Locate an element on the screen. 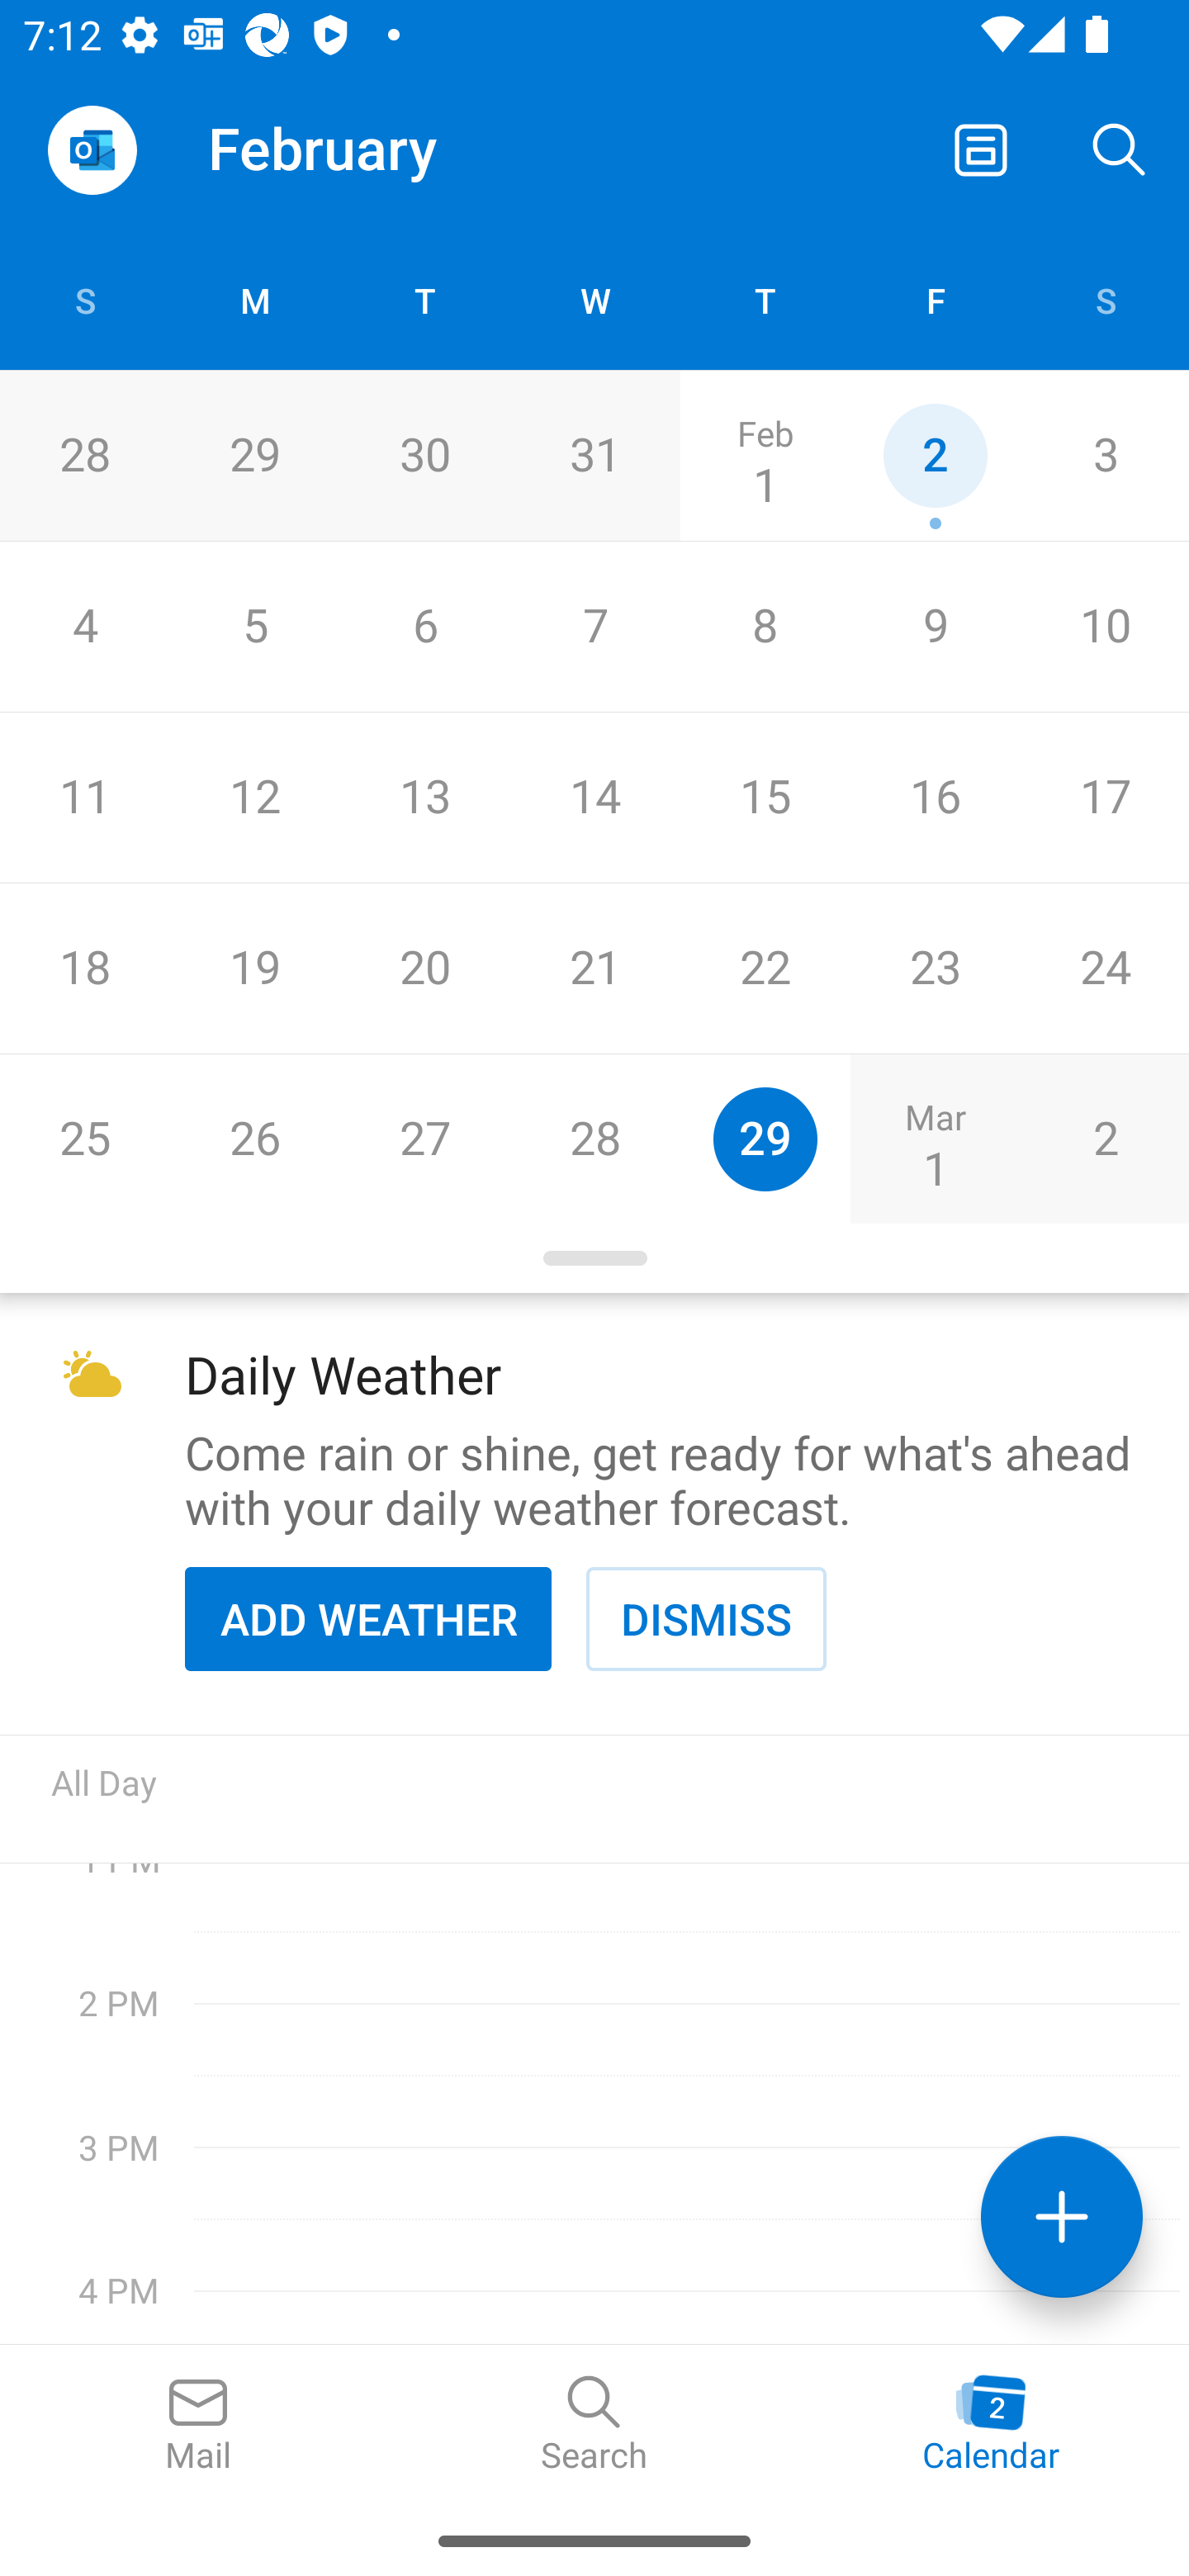  2 Events on Friday, February 2, today is located at coordinates (935, 456).